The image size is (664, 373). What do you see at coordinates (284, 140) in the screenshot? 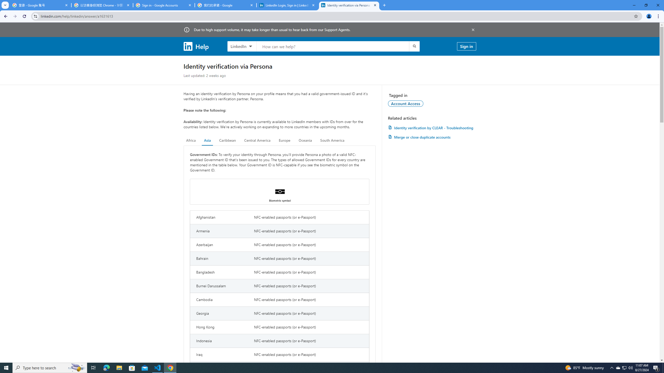
I see `Europe` at bounding box center [284, 140].